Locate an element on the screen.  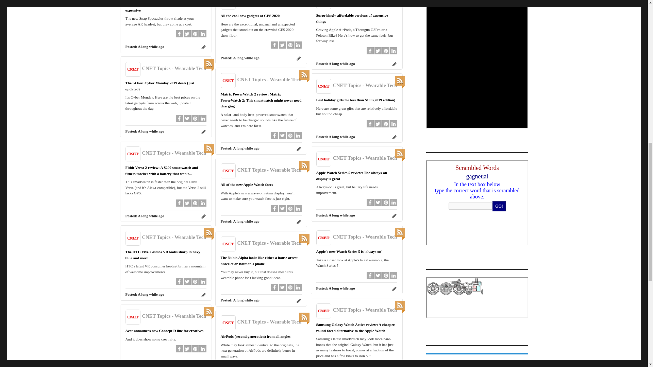
Pencil is located at coordinates (395, 64).